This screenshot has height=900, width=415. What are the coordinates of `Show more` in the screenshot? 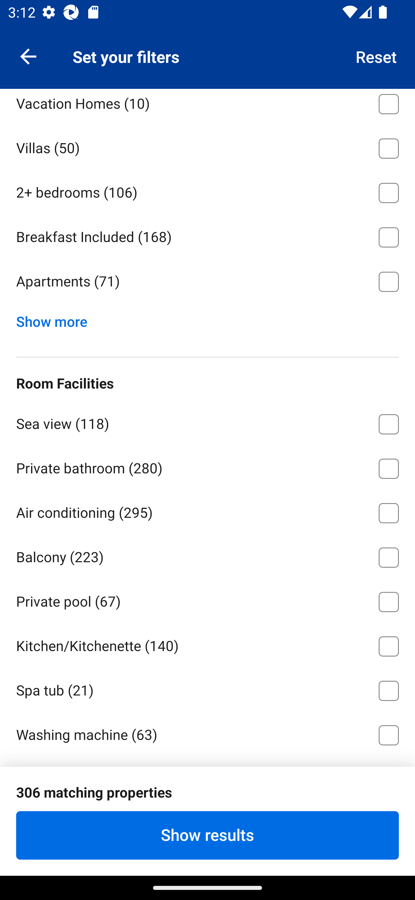 It's located at (56, 319).